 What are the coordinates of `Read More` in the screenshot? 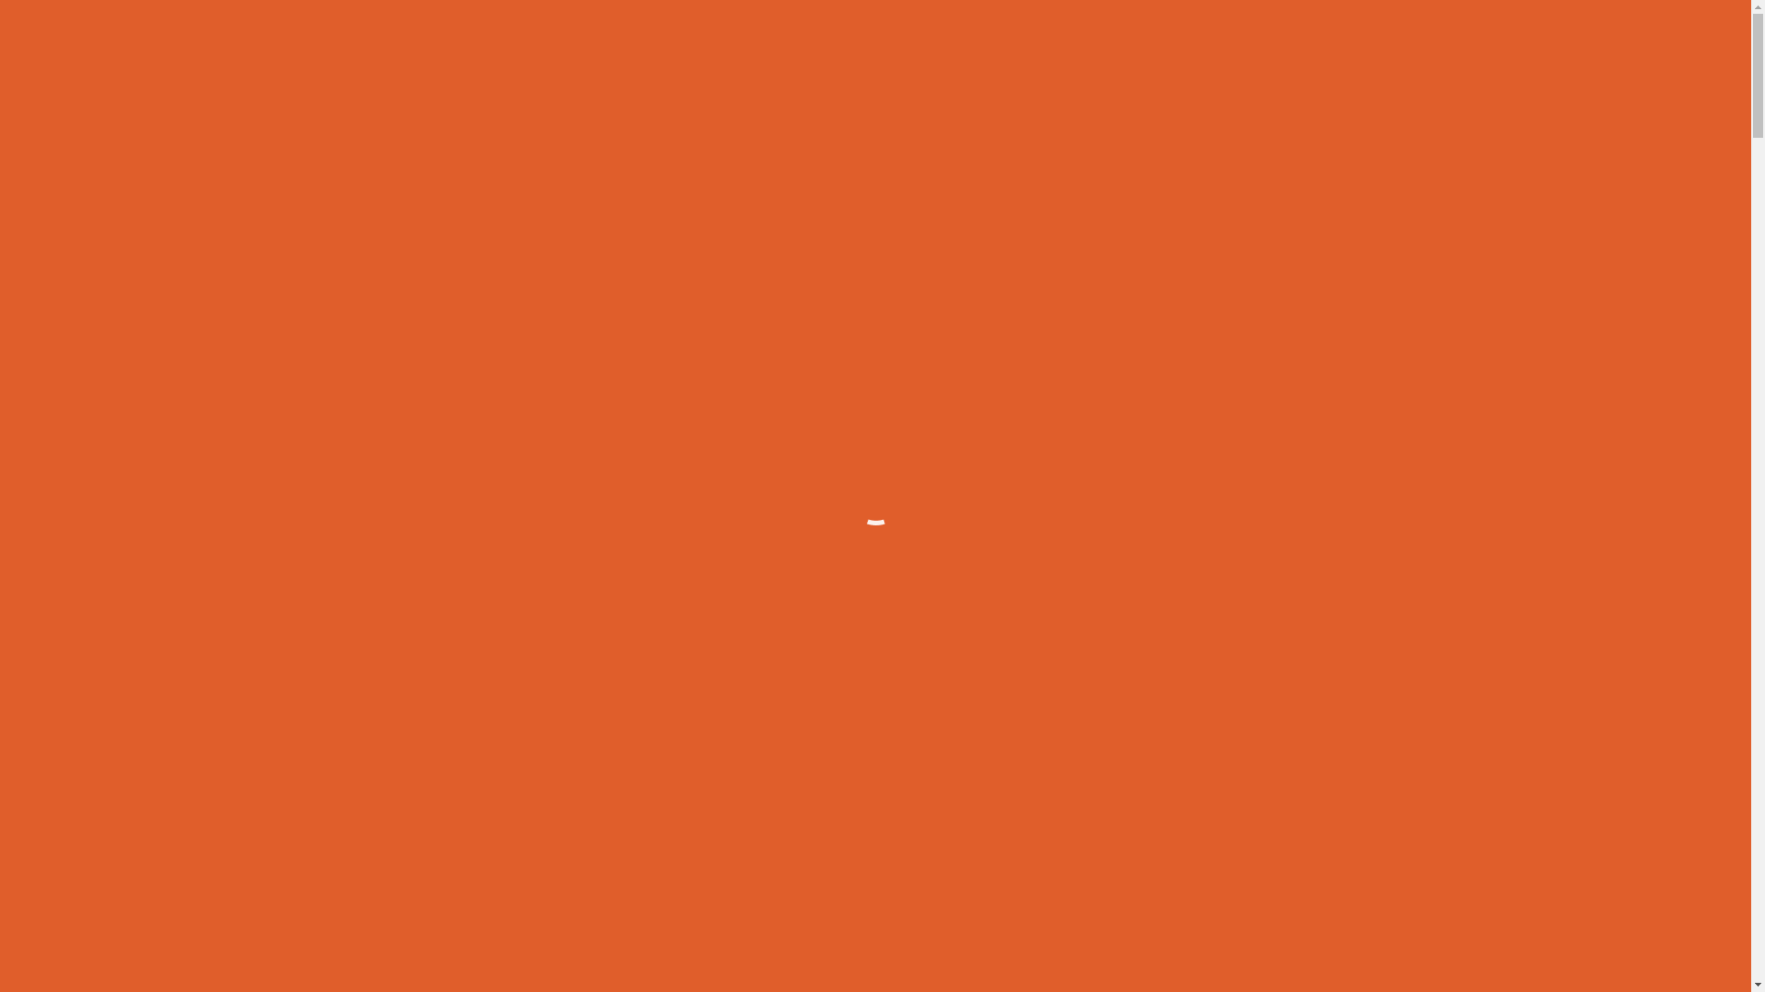 It's located at (1688, 922).